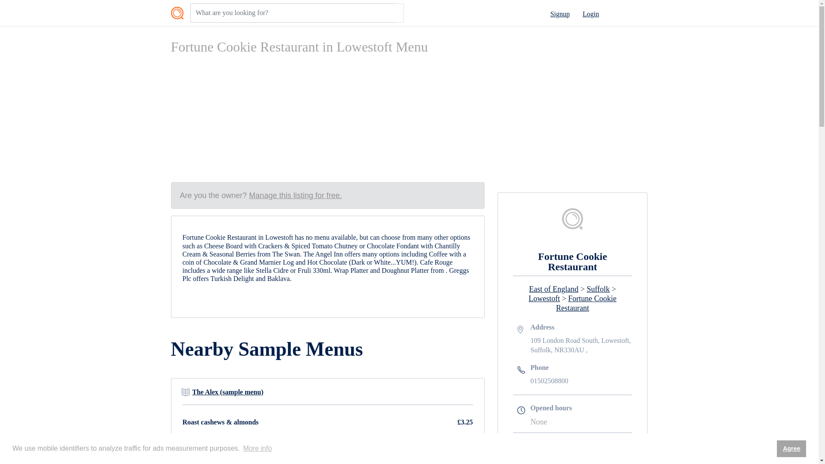  Describe the element at coordinates (598, 289) in the screenshot. I see `Suffolk` at that location.